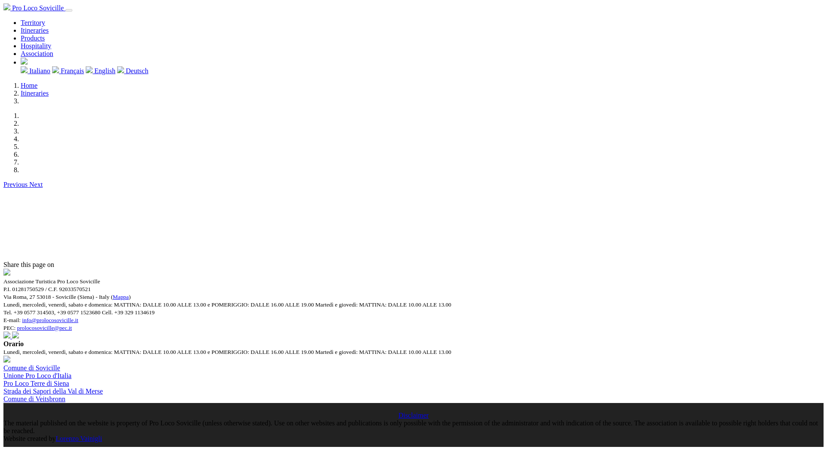  What do you see at coordinates (34, 93) in the screenshot?
I see `Itineraries` at bounding box center [34, 93].